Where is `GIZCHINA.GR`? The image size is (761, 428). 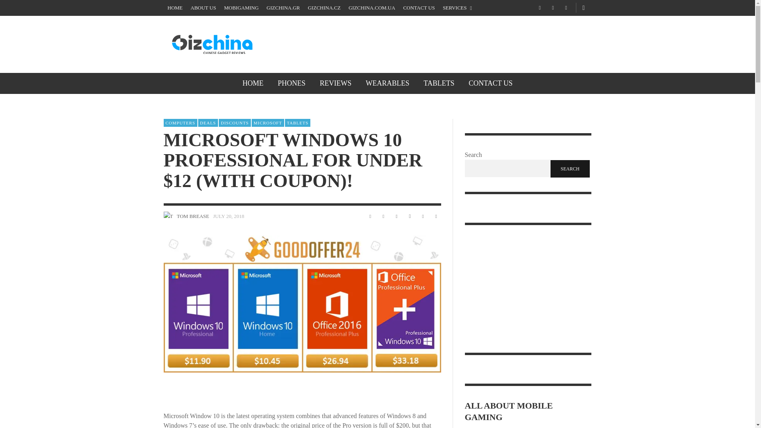
GIZCHINA.GR is located at coordinates (283, 8).